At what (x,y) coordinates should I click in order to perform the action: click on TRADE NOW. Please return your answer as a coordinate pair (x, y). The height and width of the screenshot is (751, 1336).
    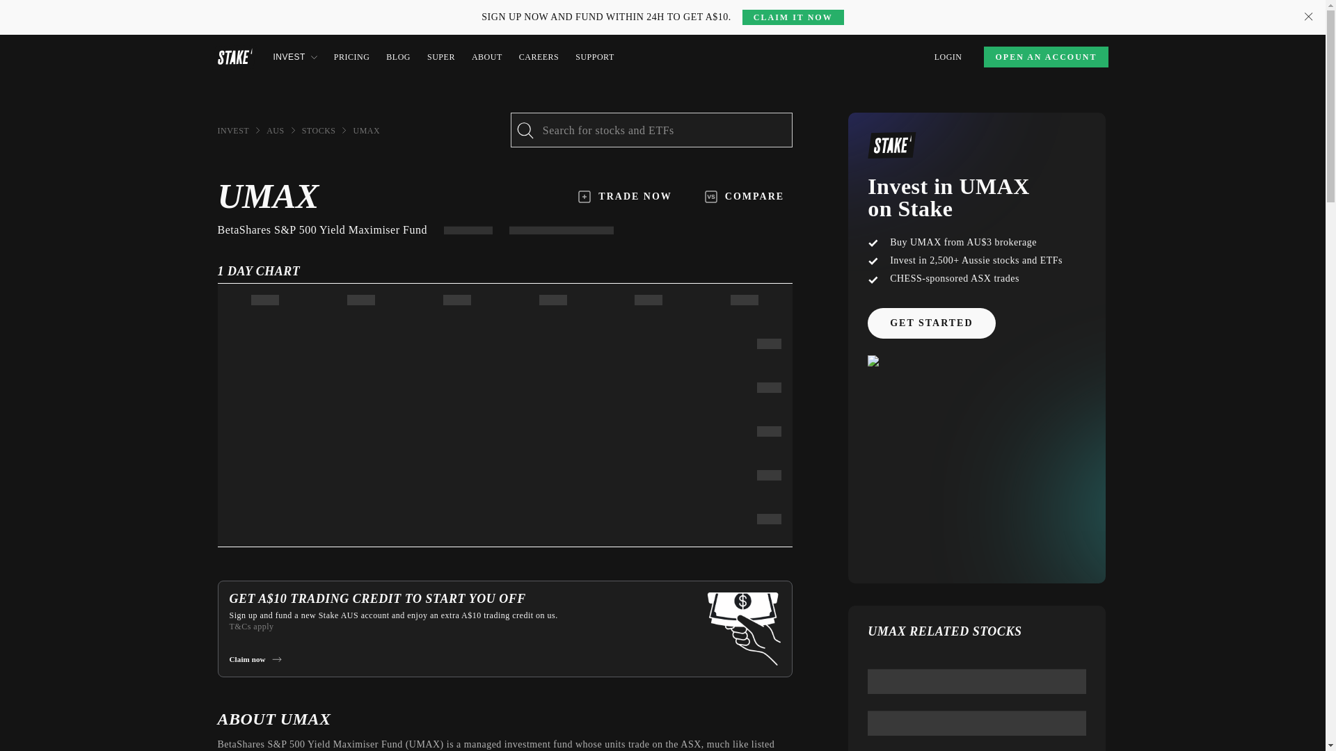
    Looking at the image, I should click on (625, 196).